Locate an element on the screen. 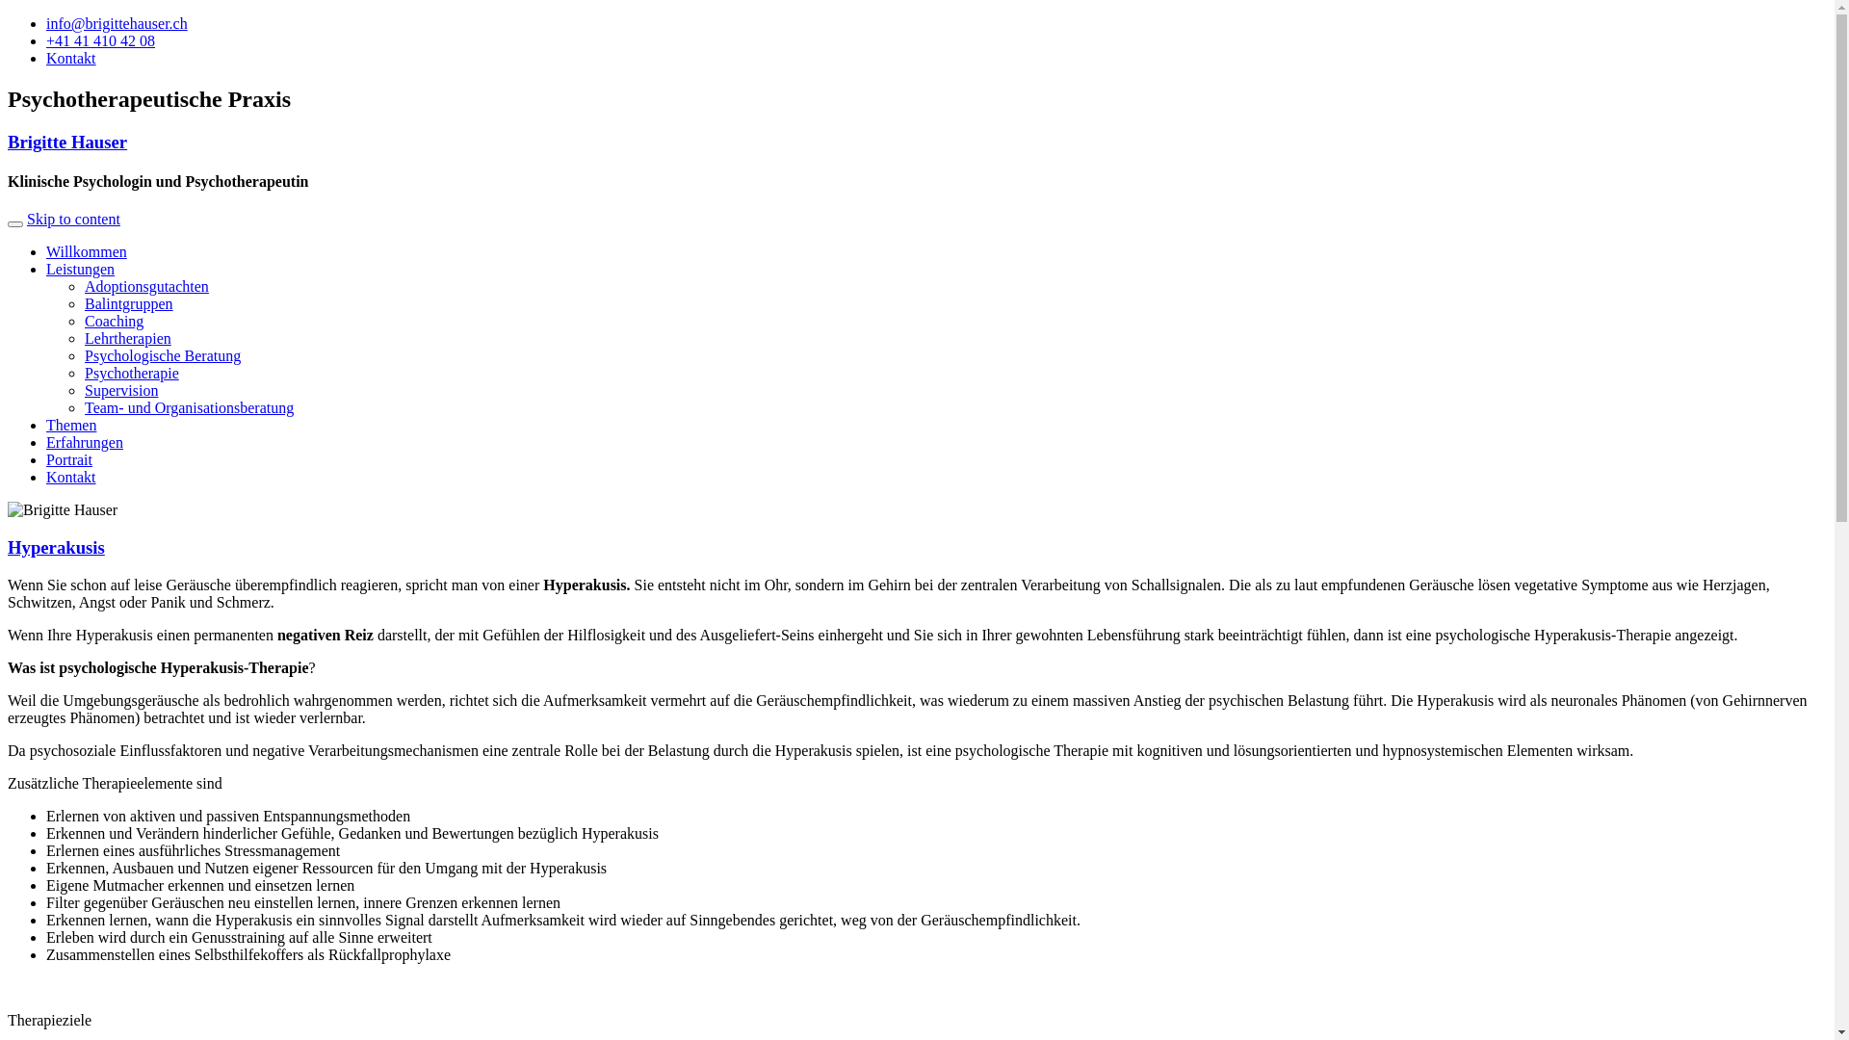 This screenshot has width=1849, height=1040. Hyperakusis is located at coordinates (56, 547).